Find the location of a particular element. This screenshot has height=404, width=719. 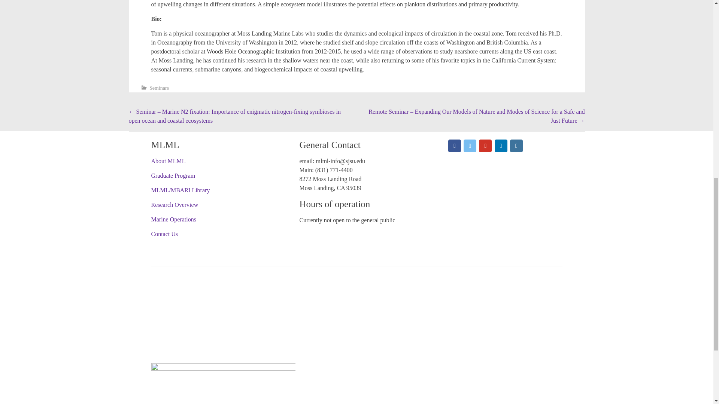

San Jose State University: MLML's Administrative Campus is located at coordinates (223, 377).